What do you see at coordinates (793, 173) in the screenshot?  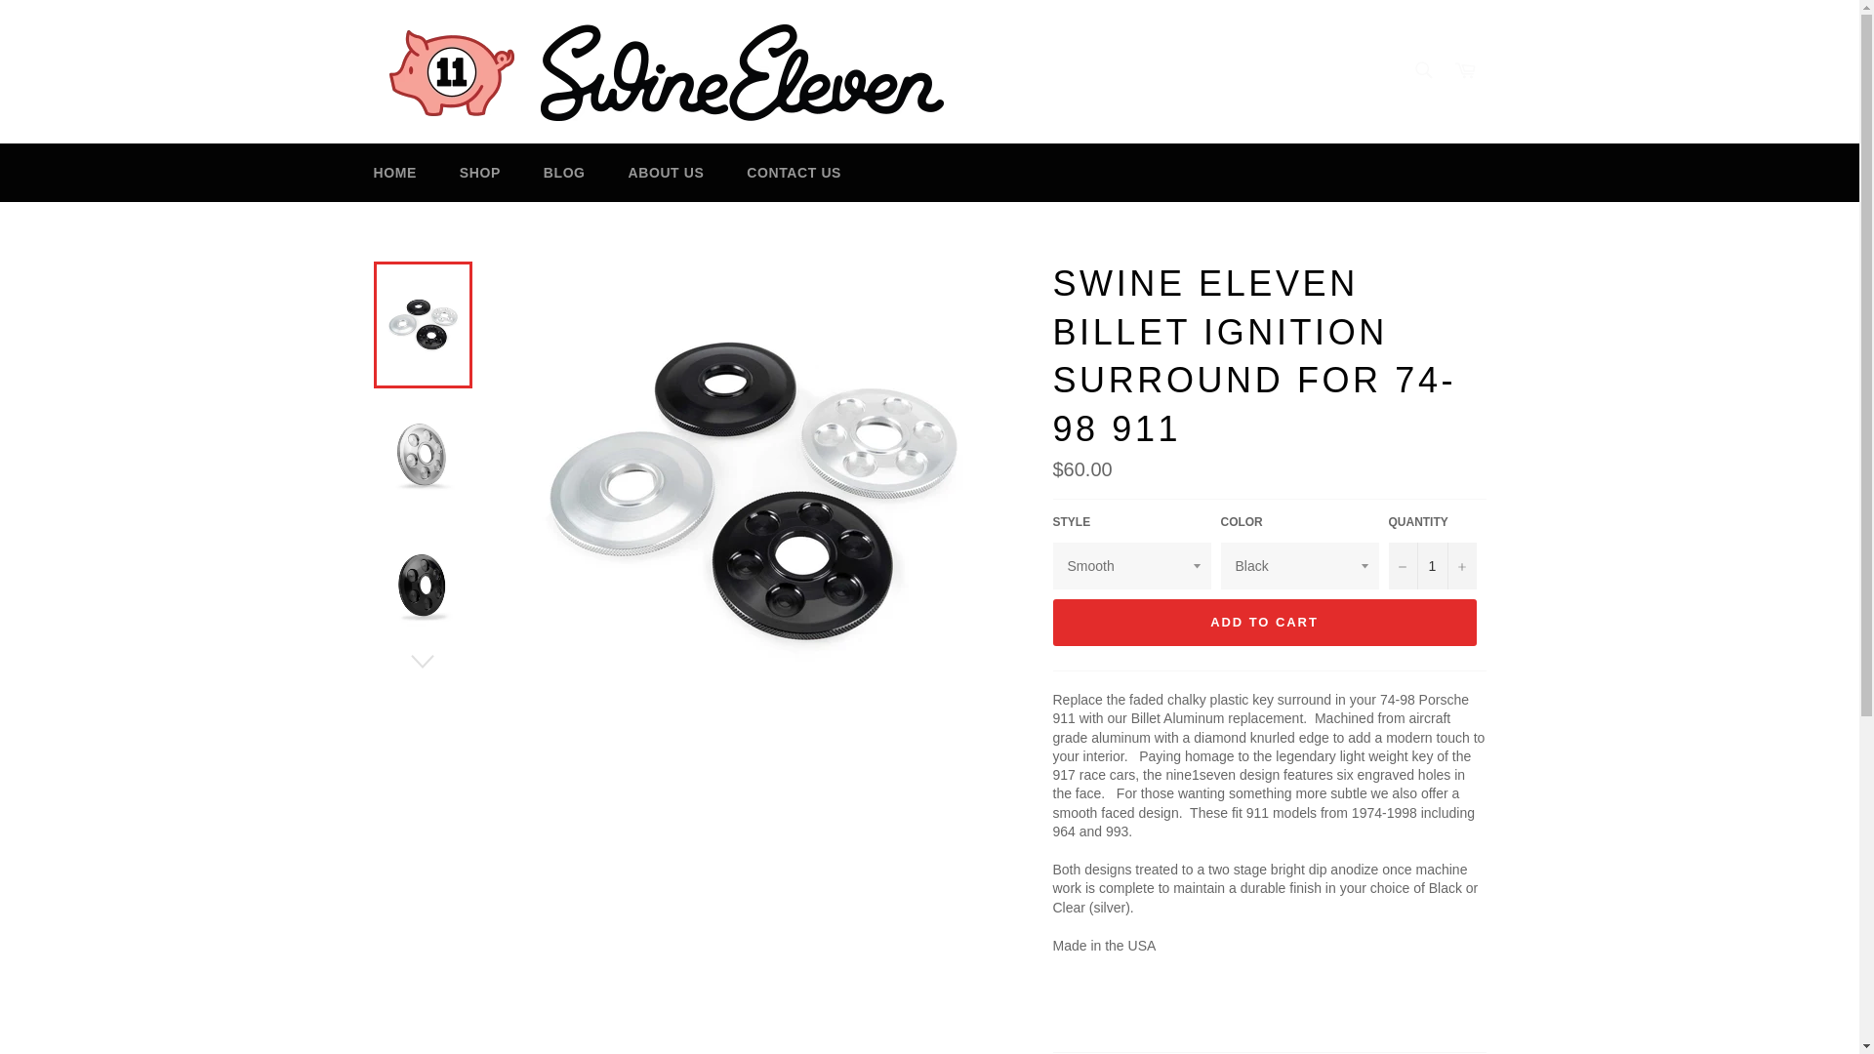 I see `CONTACT US` at bounding box center [793, 173].